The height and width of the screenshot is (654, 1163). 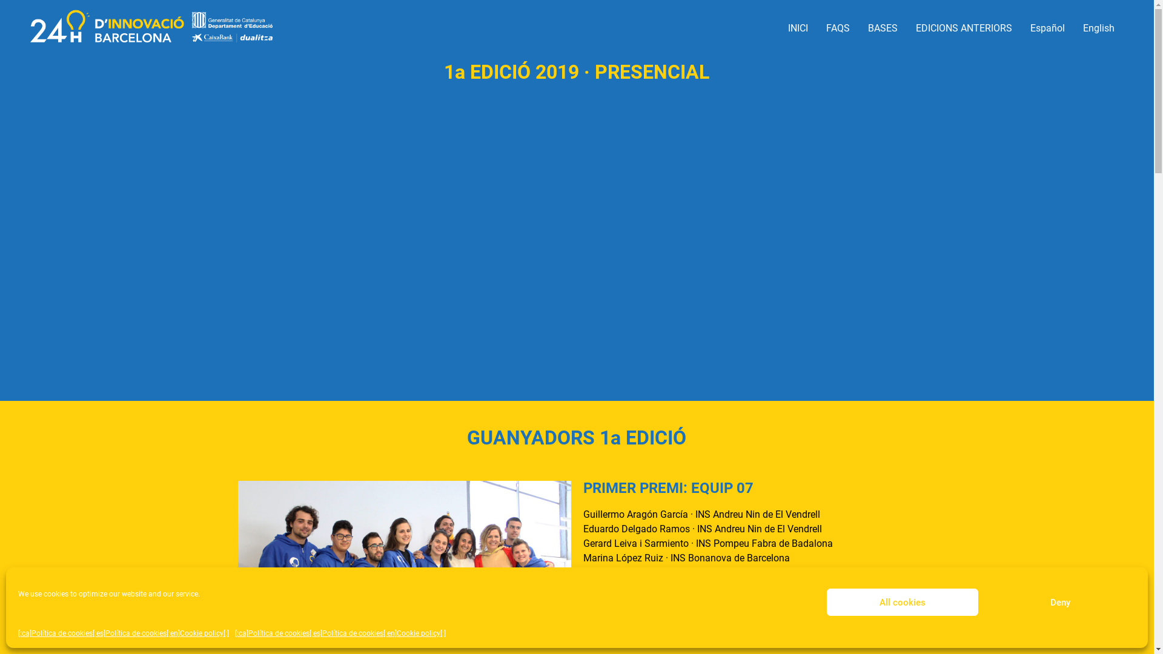 I want to click on BASES, so click(x=883, y=28).